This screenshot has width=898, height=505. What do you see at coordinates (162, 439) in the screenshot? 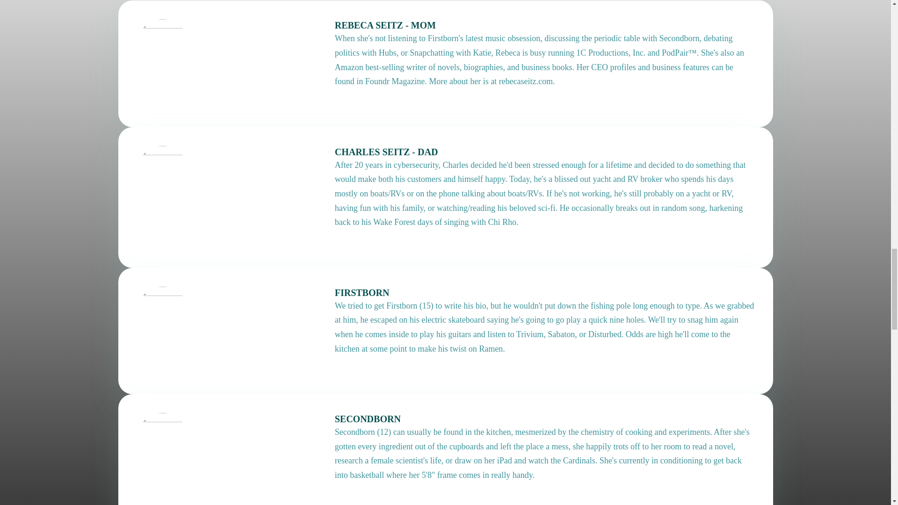
I see `F5D900EB-F7B0-43FC-A5CF-7747A2283E1B` at bounding box center [162, 439].